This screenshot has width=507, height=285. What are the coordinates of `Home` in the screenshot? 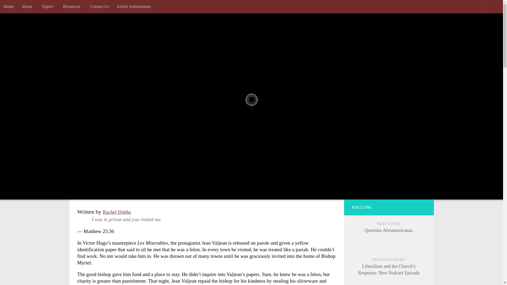 It's located at (9, 6).